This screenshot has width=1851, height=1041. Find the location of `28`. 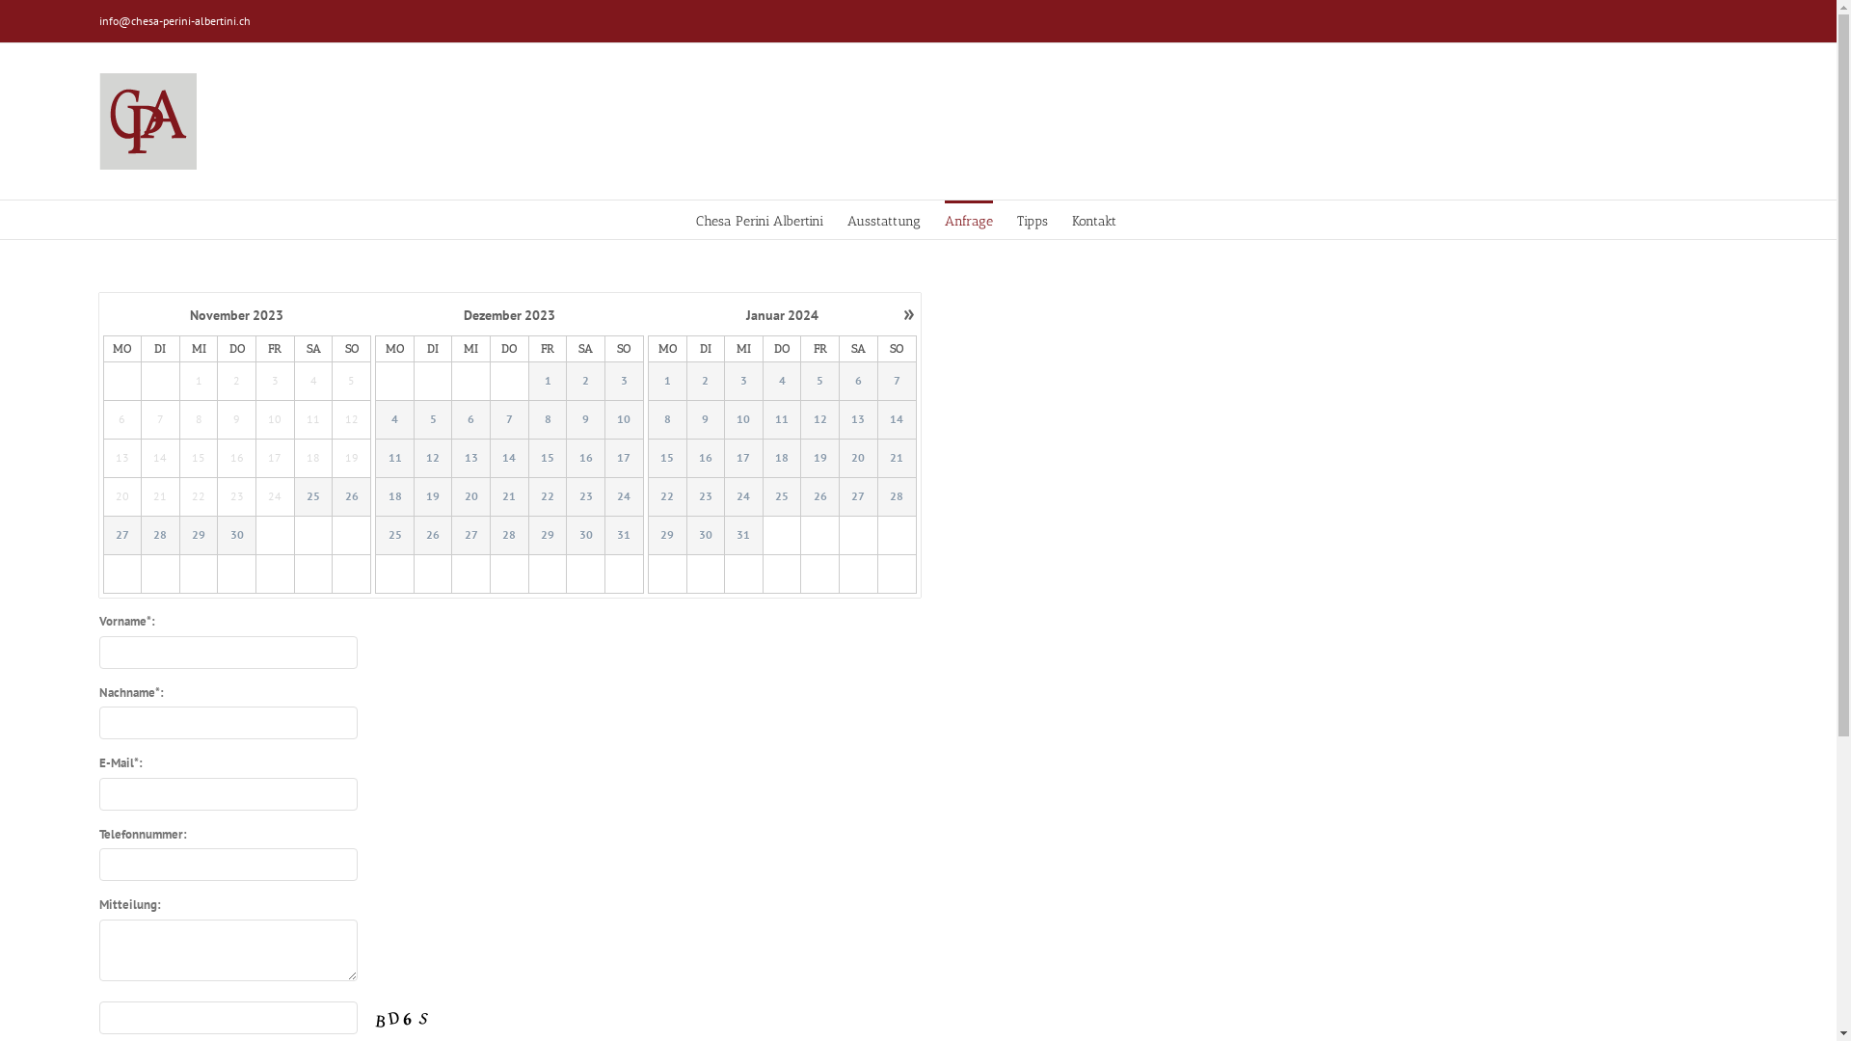

28 is located at coordinates (509, 536).